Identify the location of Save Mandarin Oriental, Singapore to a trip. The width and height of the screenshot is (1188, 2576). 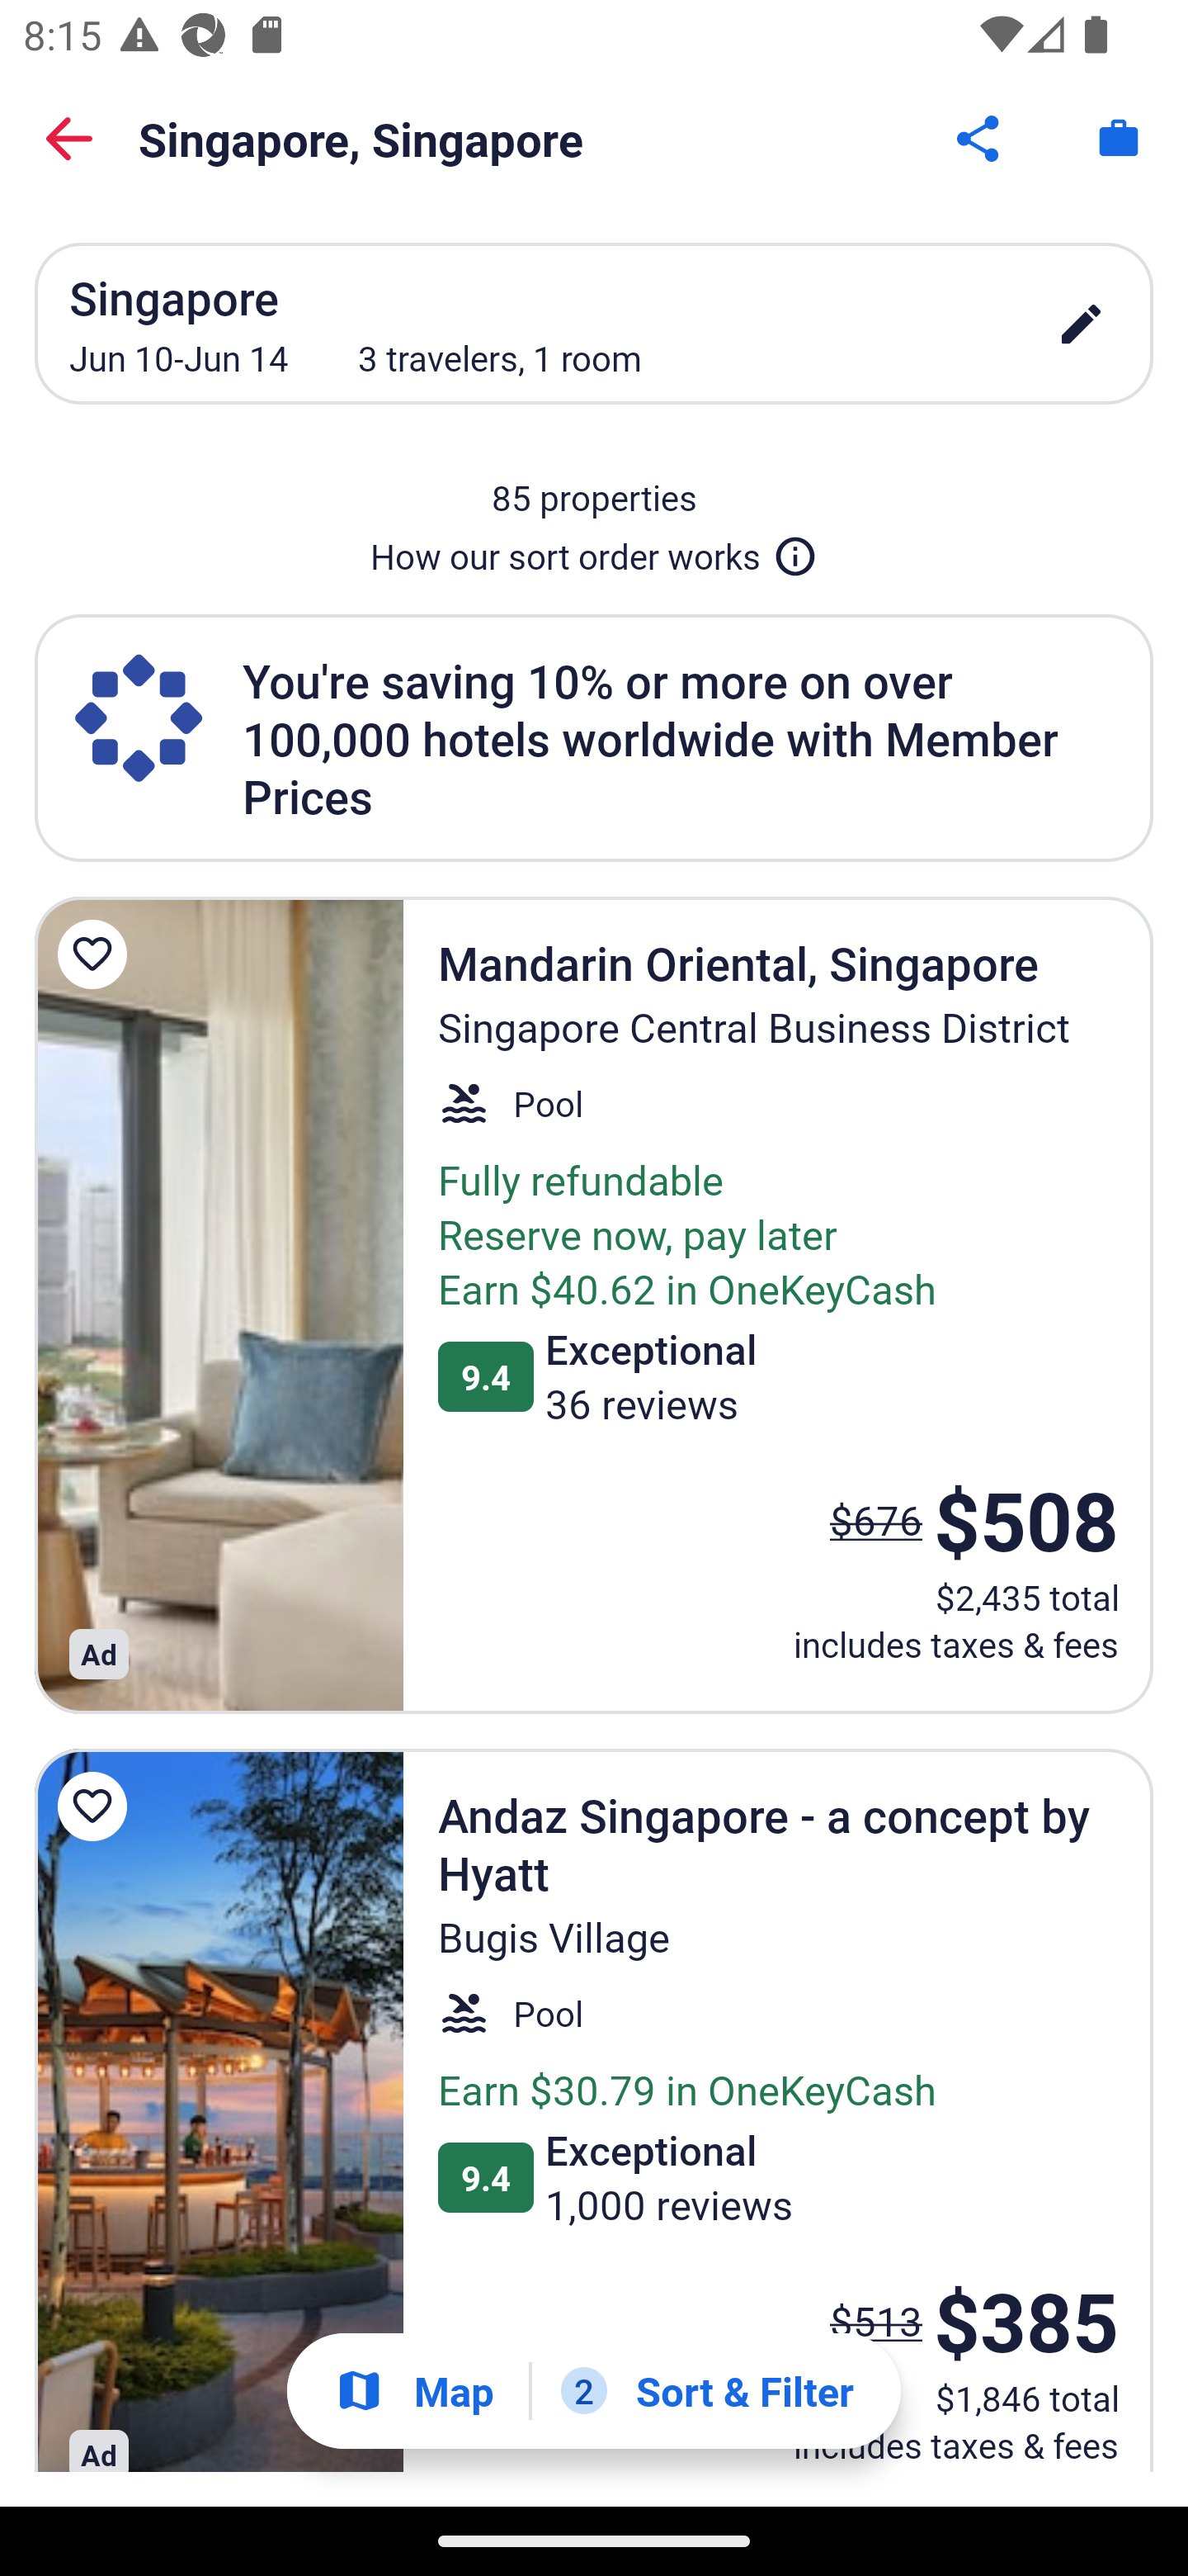
(97, 954).